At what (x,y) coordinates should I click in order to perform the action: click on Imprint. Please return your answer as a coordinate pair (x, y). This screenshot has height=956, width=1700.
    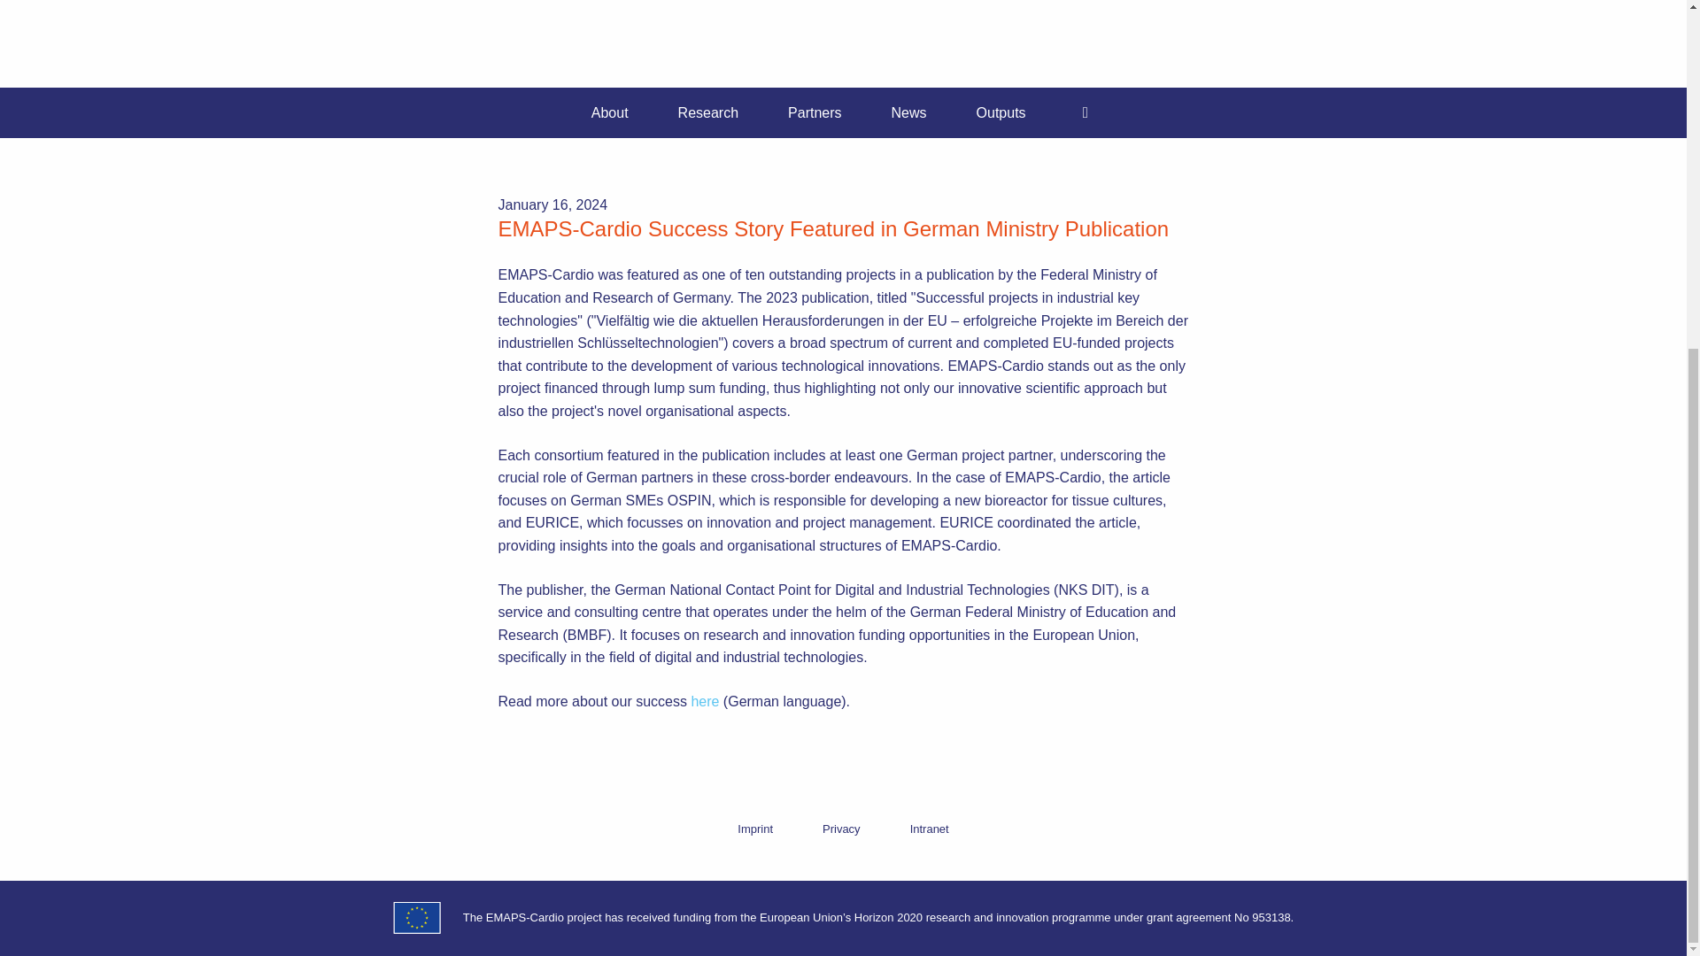
    Looking at the image, I should click on (754, 829).